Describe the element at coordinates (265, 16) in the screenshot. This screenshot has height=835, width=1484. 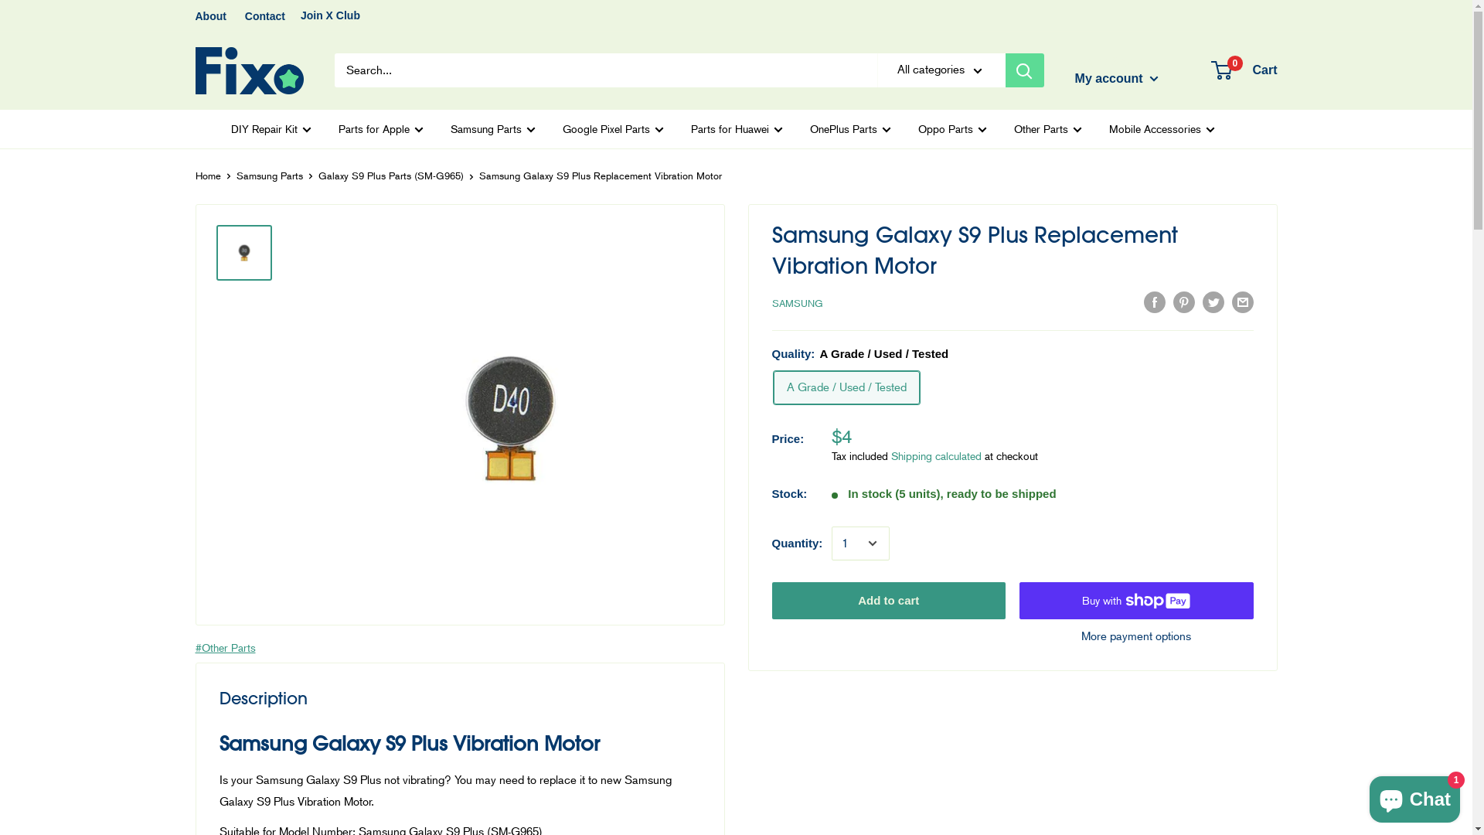
I see `Contact` at that location.